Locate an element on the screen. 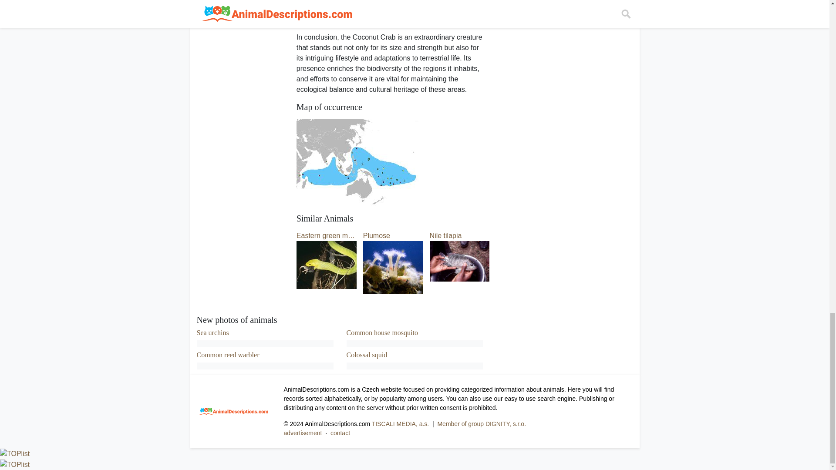 This screenshot has height=470, width=836. Common reed warbler is located at coordinates (228, 355).